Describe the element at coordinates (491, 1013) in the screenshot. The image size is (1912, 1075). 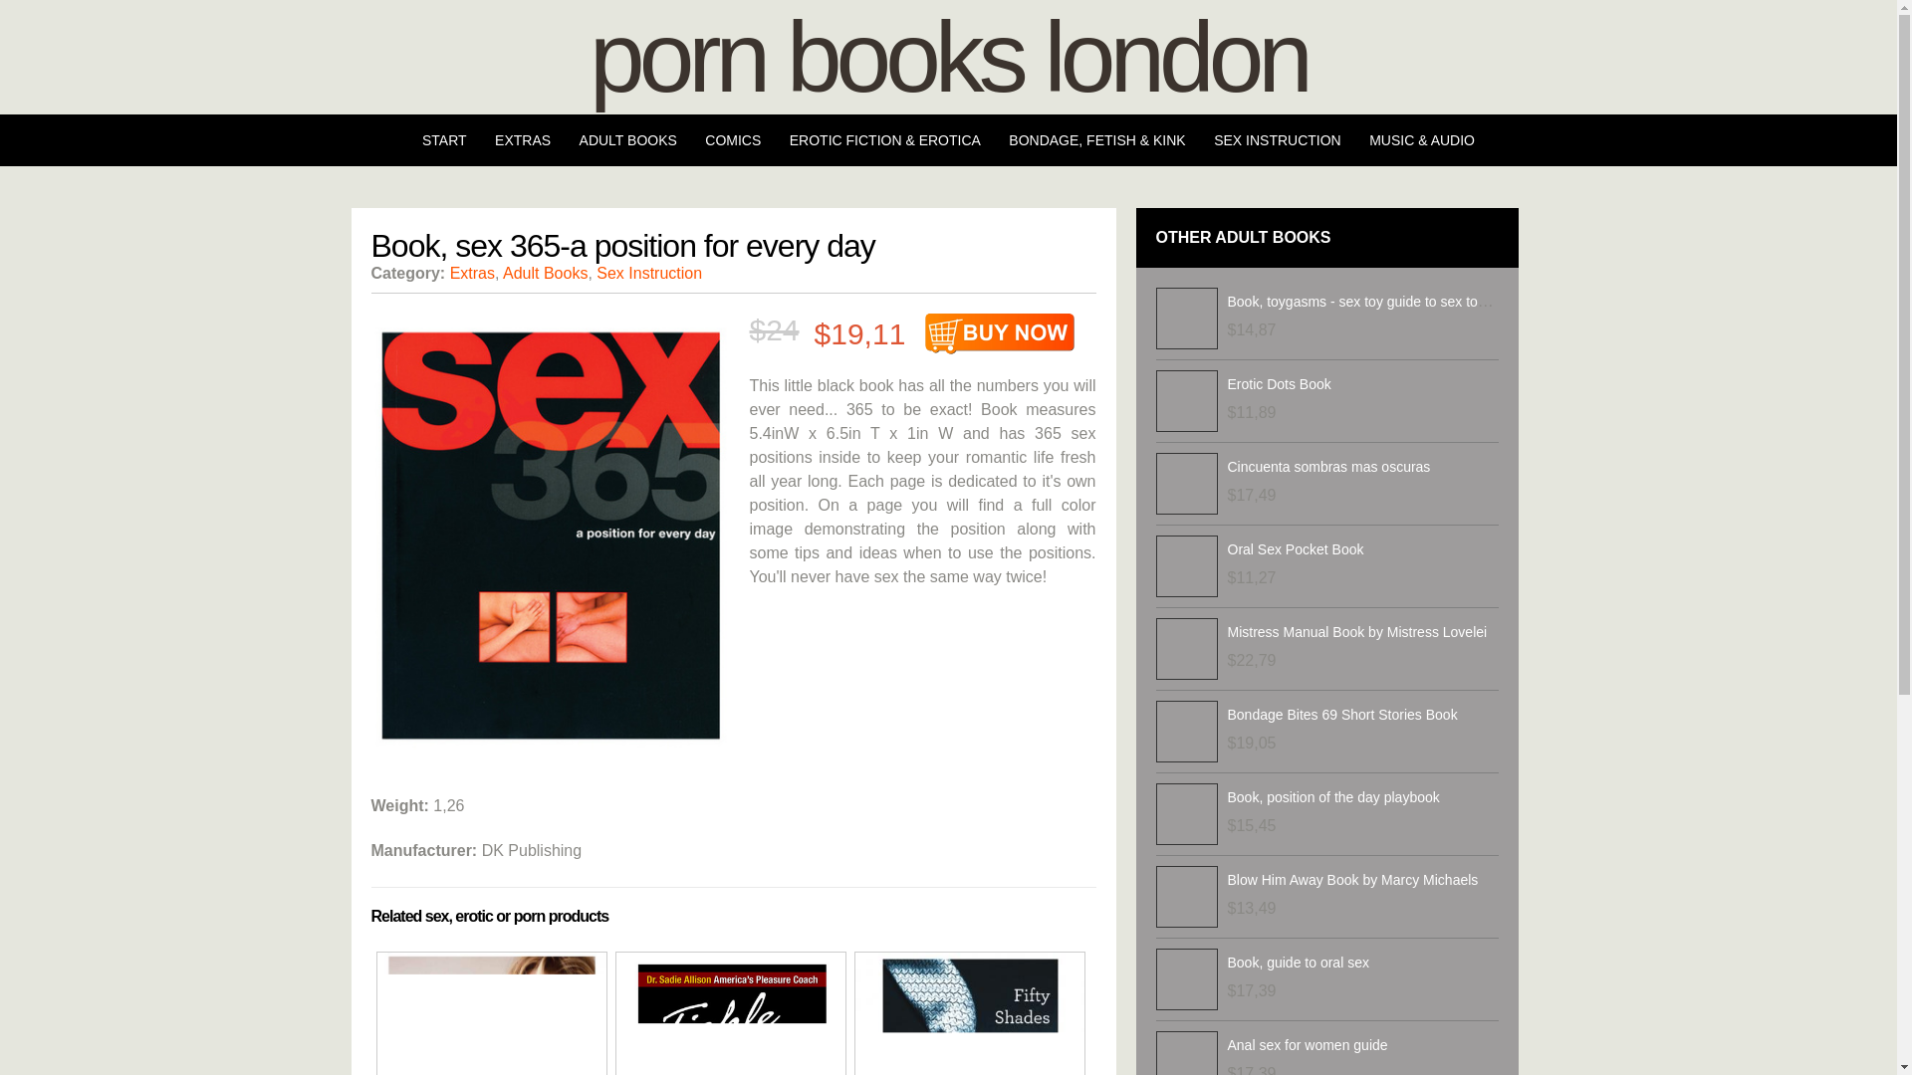
I see `Cosmos's Playbook For Guys A Guide To The Best Sex Ever Book` at that location.